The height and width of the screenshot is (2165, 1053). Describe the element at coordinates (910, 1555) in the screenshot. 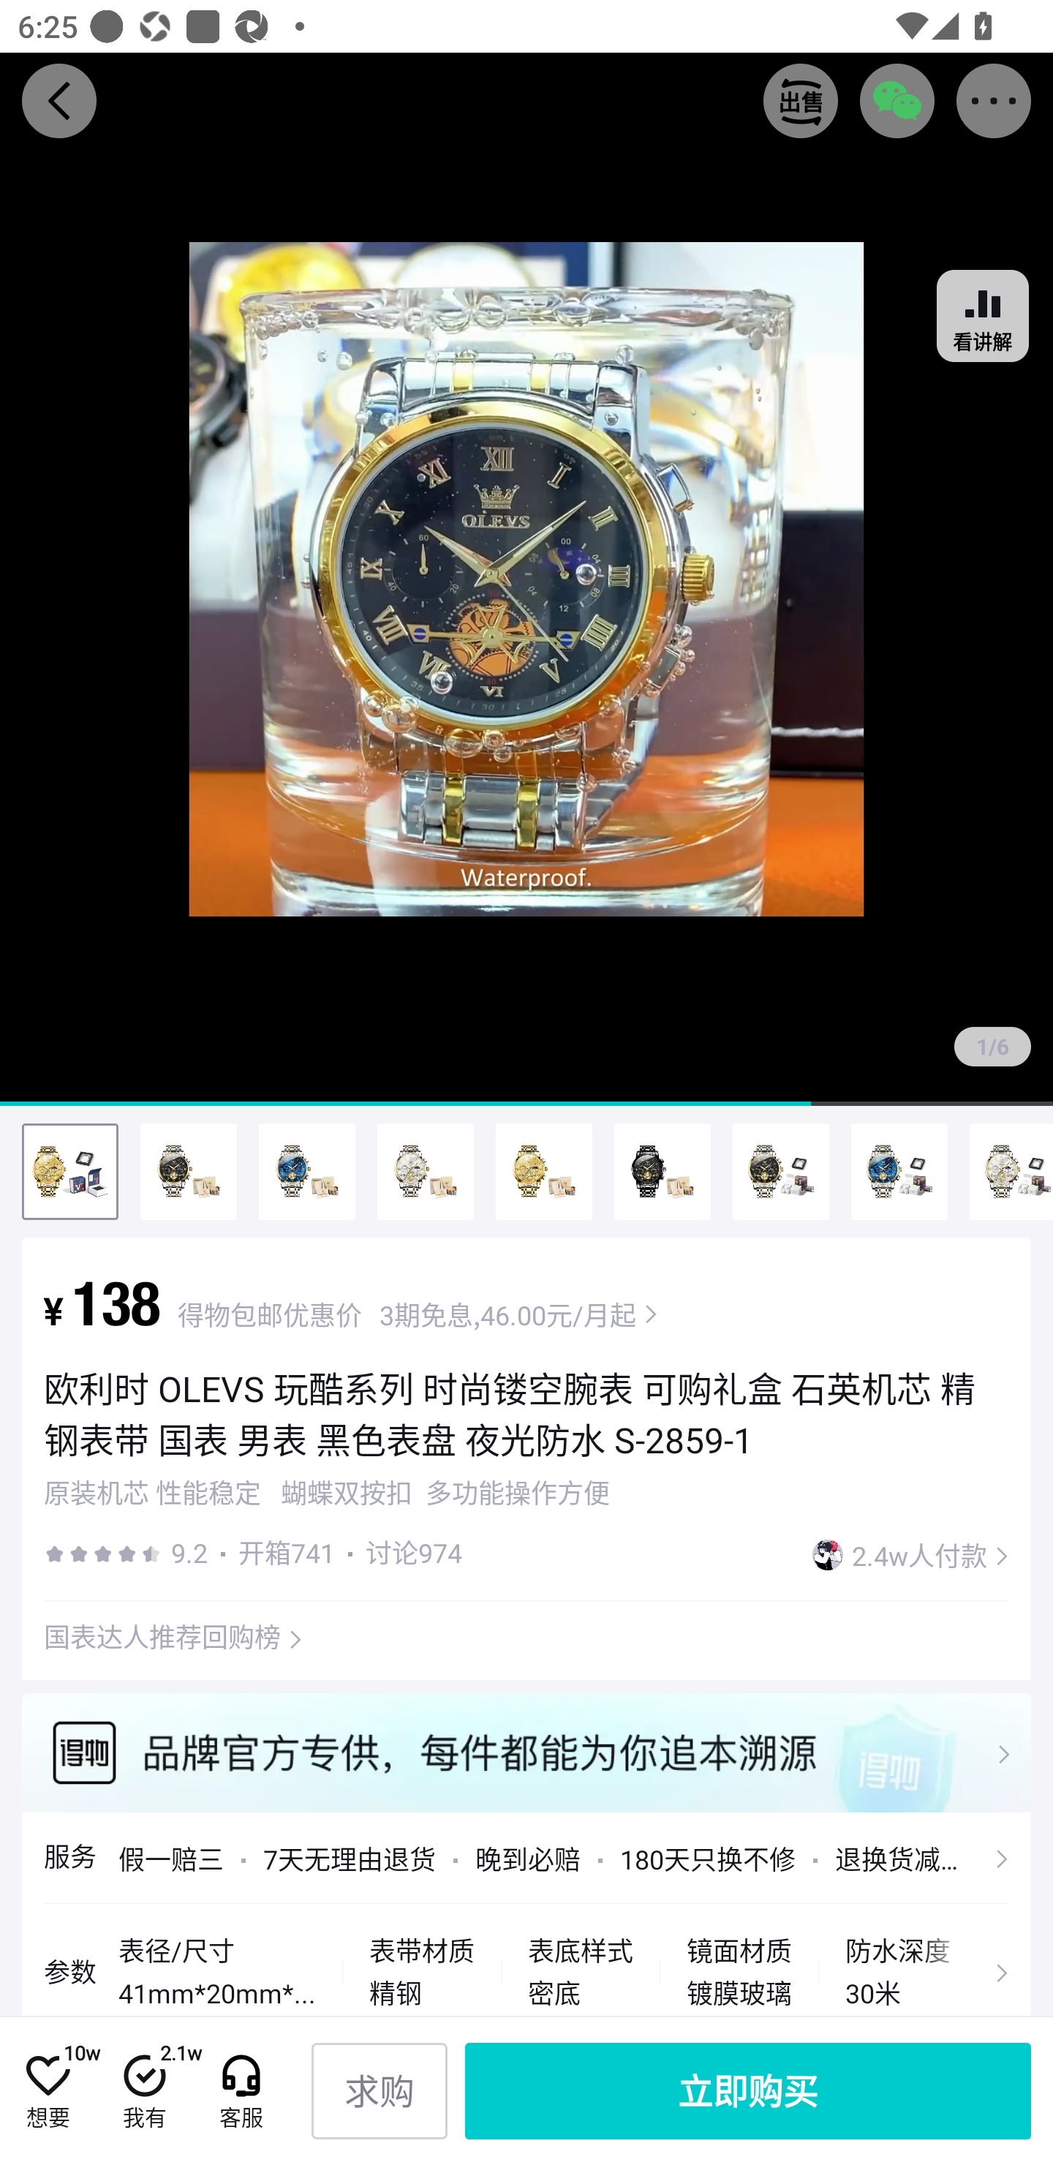

I see `2.4w人付款 ` at that location.